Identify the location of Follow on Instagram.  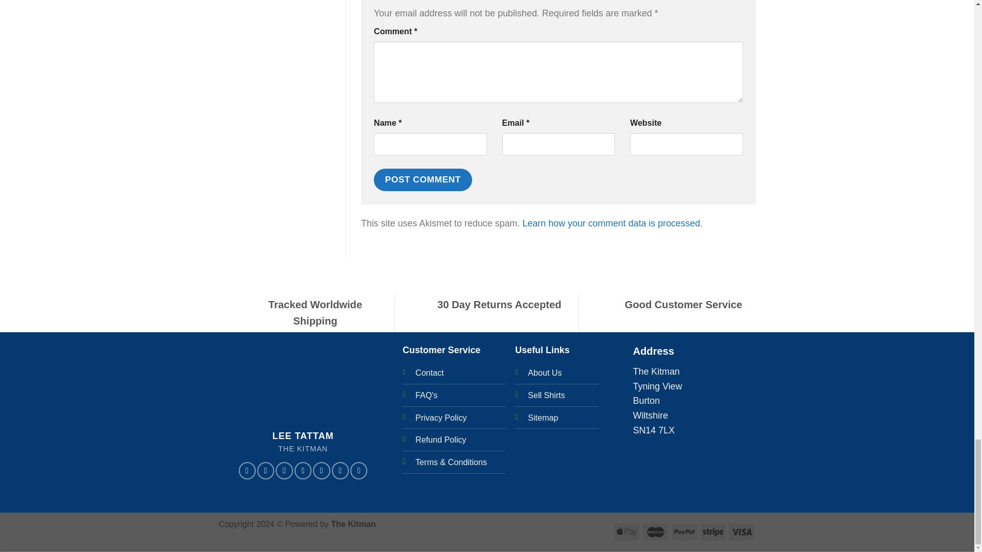
(265, 470).